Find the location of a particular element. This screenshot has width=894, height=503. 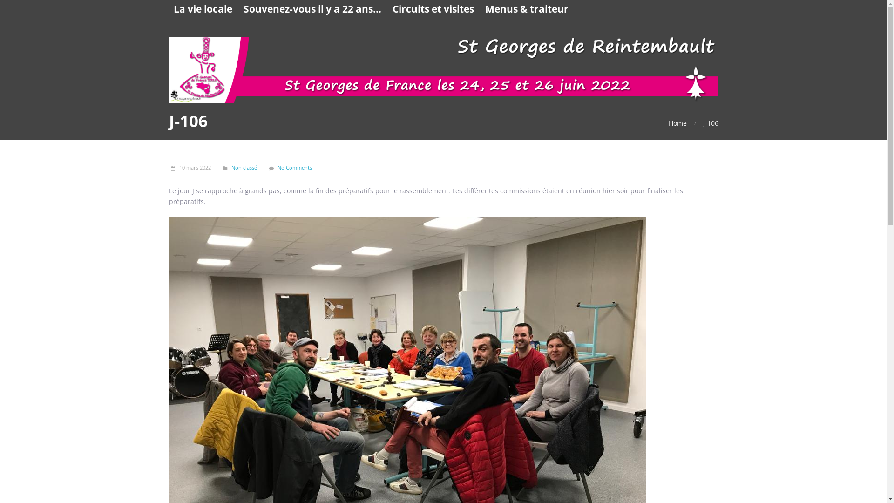

Circuits et visites is located at coordinates (433, 9).